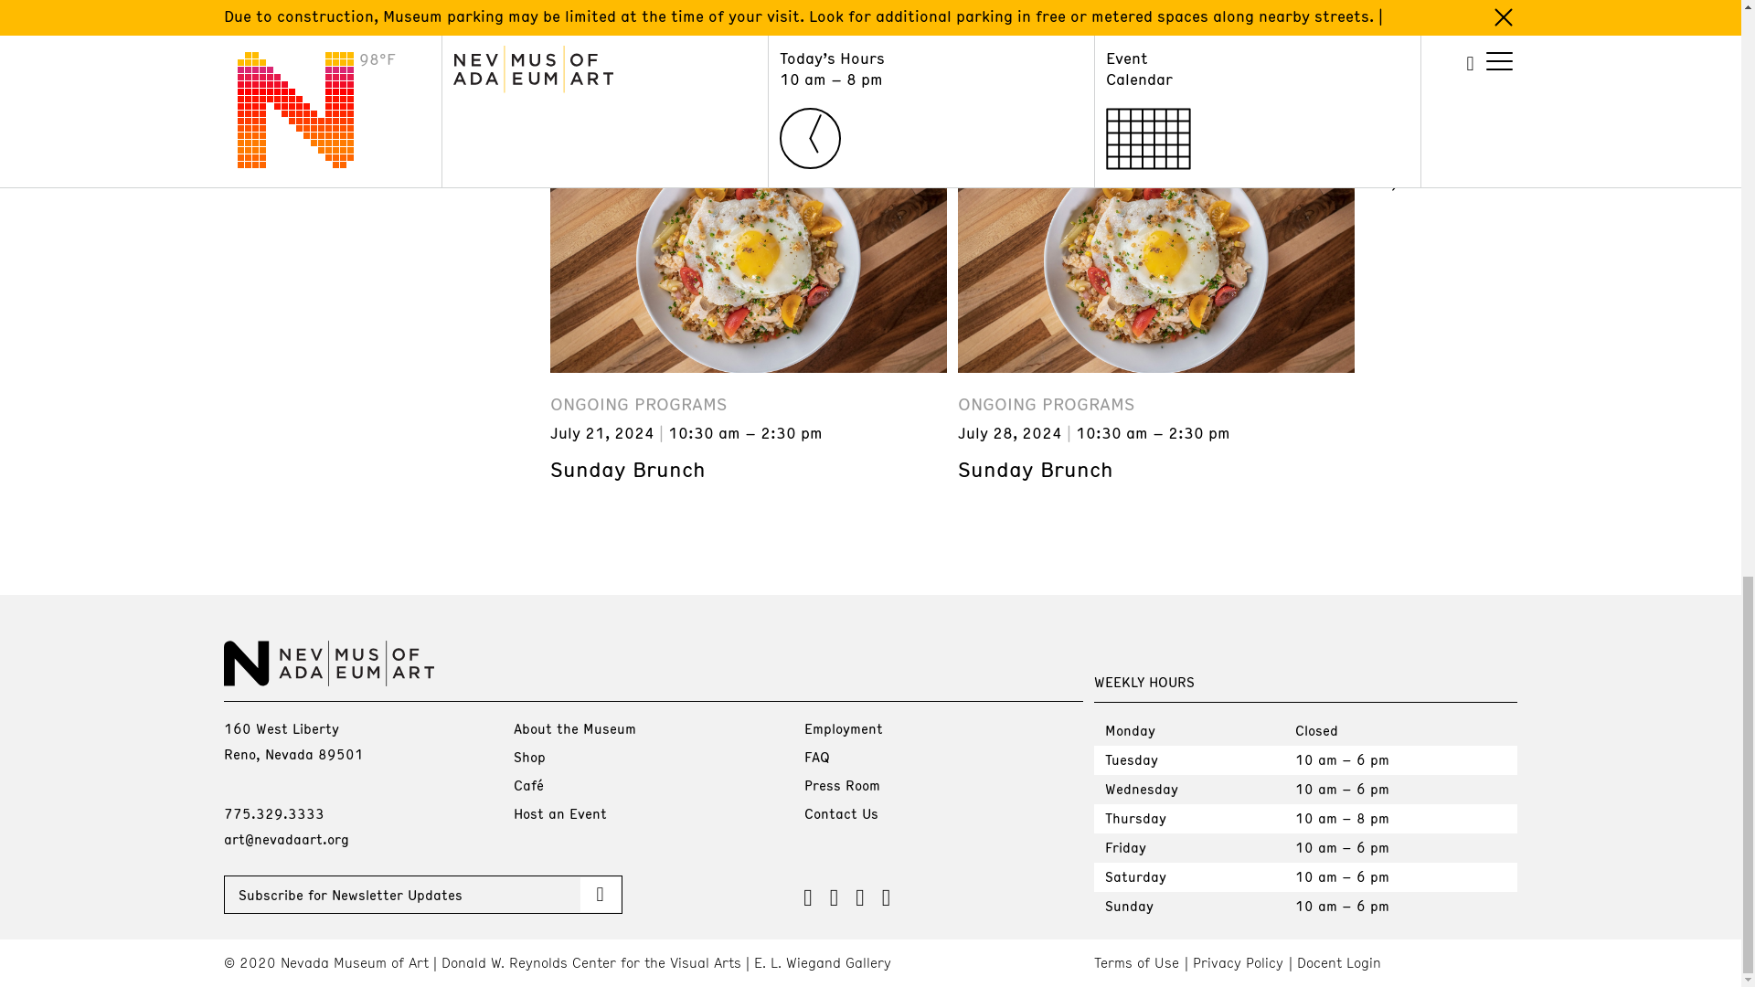 The image size is (1755, 987). What do you see at coordinates (272, 813) in the screenshot?
I see `775.329.3333` at bounding box center [272, 813].